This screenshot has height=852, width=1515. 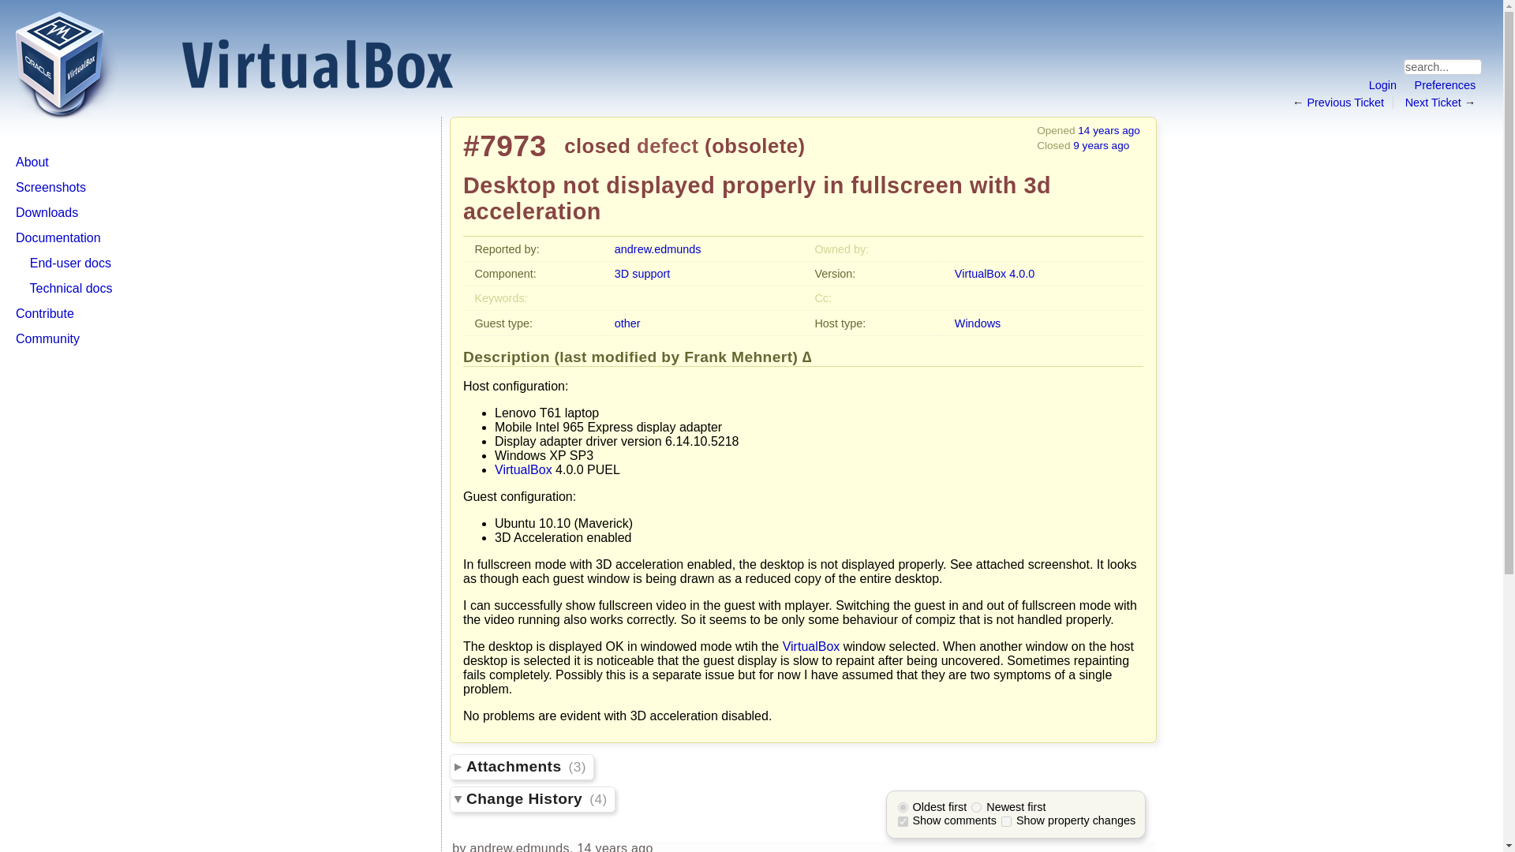 I want to click on andrew.edmunds, so click(x=658, y=249).